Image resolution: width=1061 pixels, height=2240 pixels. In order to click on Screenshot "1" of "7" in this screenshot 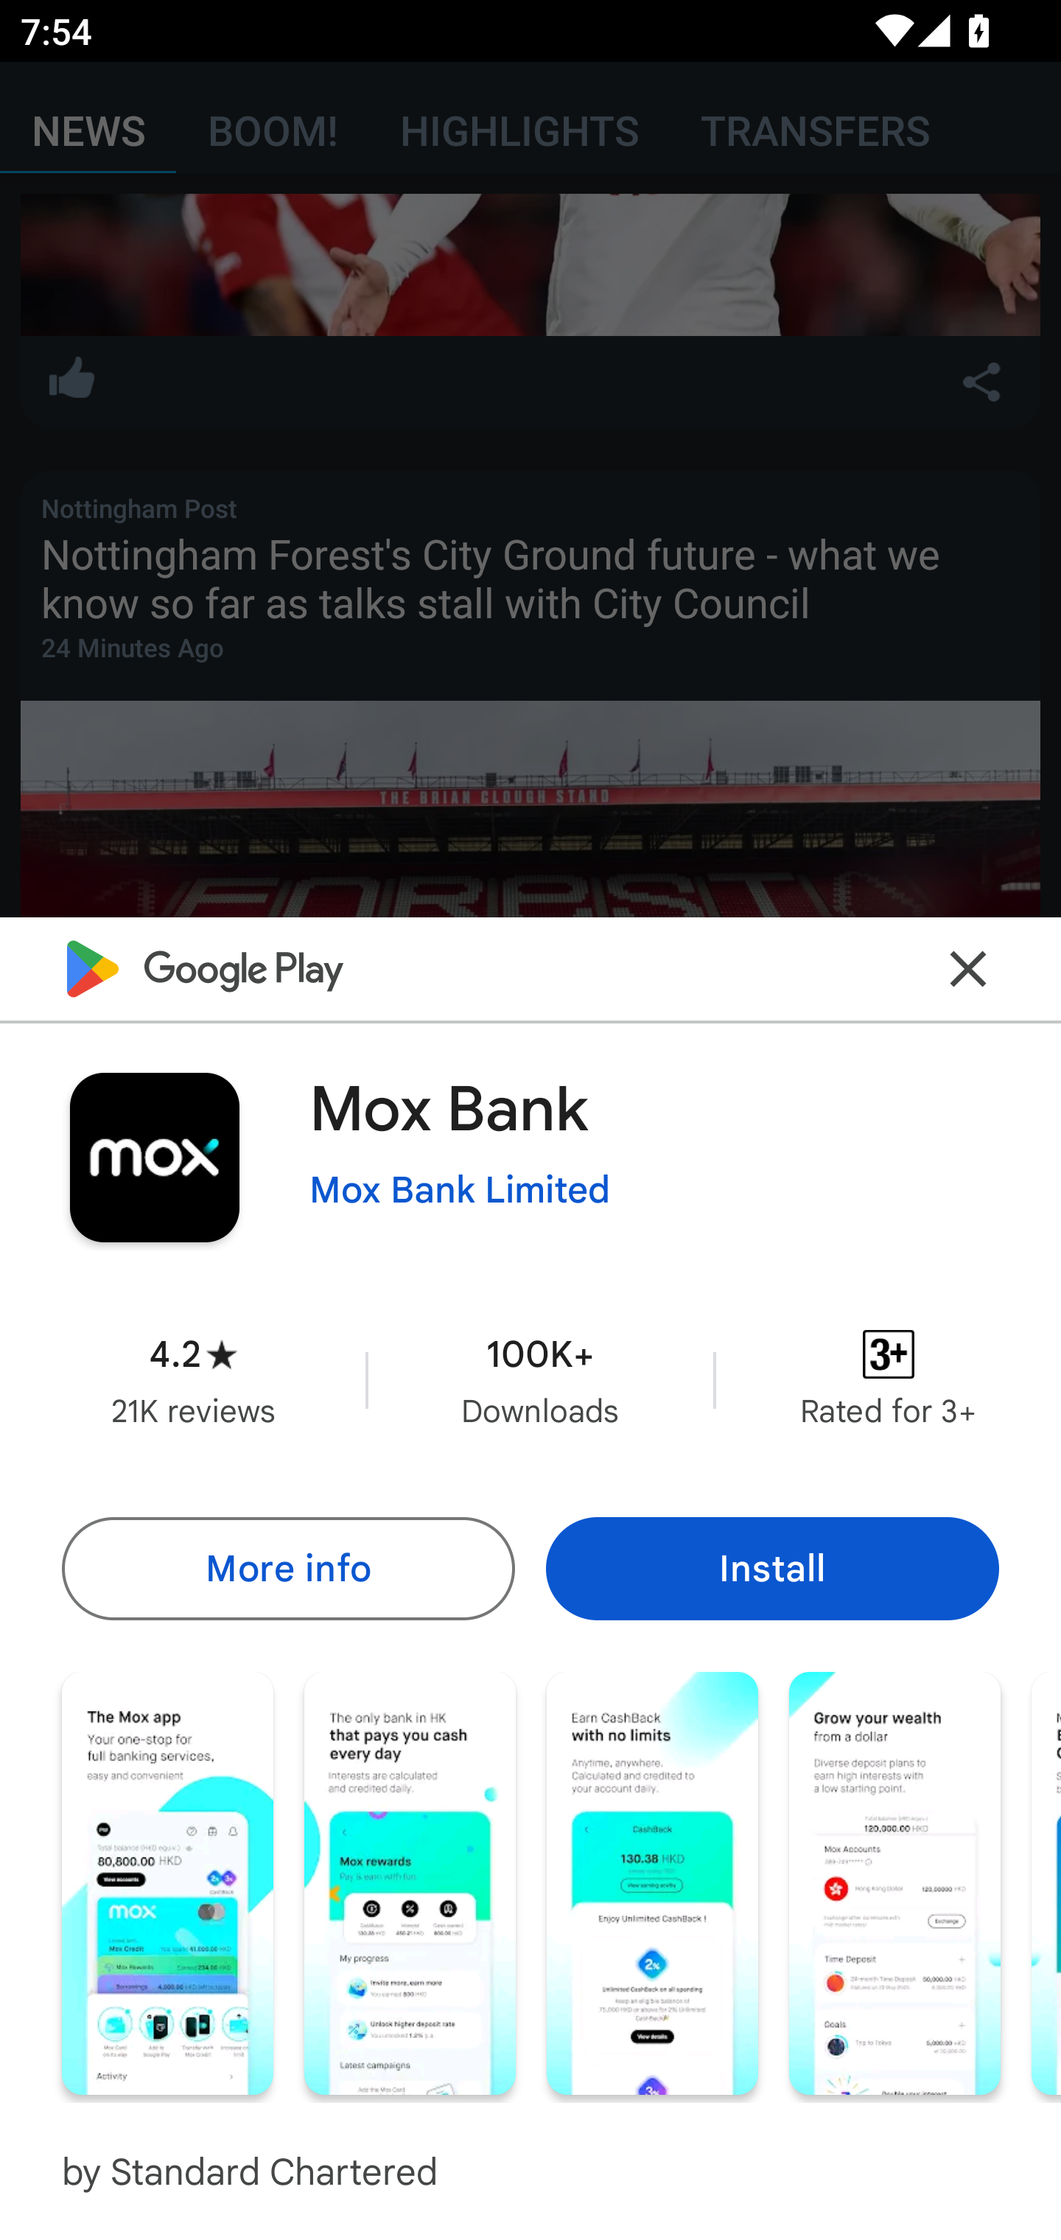, I will do `click(167, 1882)`.